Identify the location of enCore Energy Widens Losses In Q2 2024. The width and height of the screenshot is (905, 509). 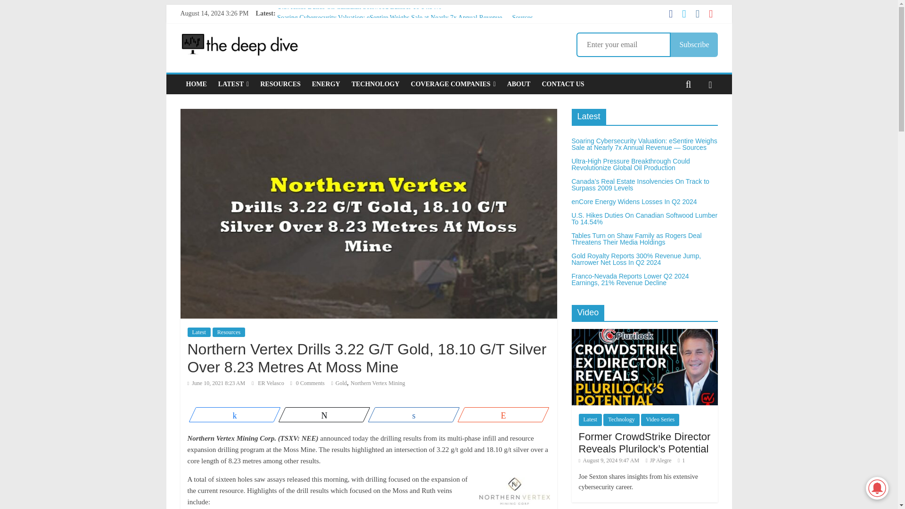
(333, 49).